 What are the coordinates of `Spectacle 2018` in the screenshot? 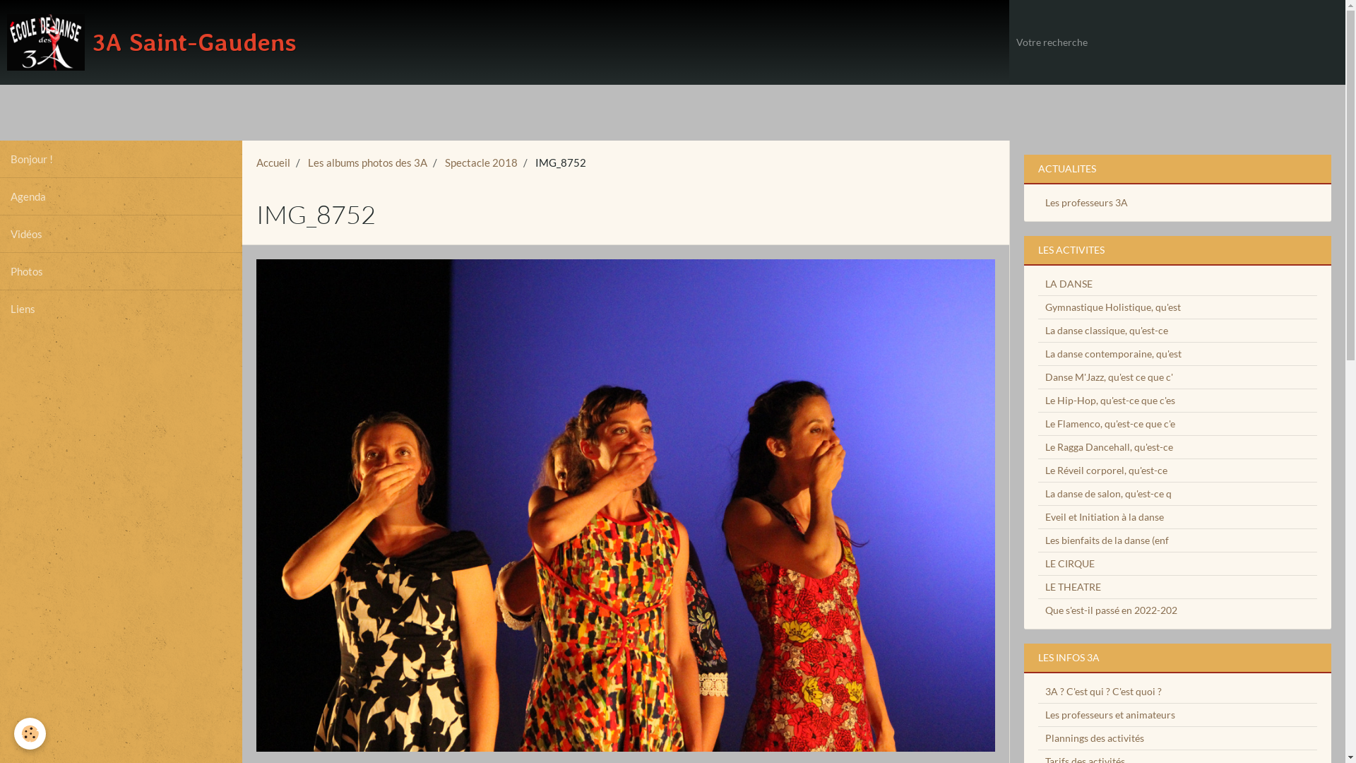 It's located at (482, 162).